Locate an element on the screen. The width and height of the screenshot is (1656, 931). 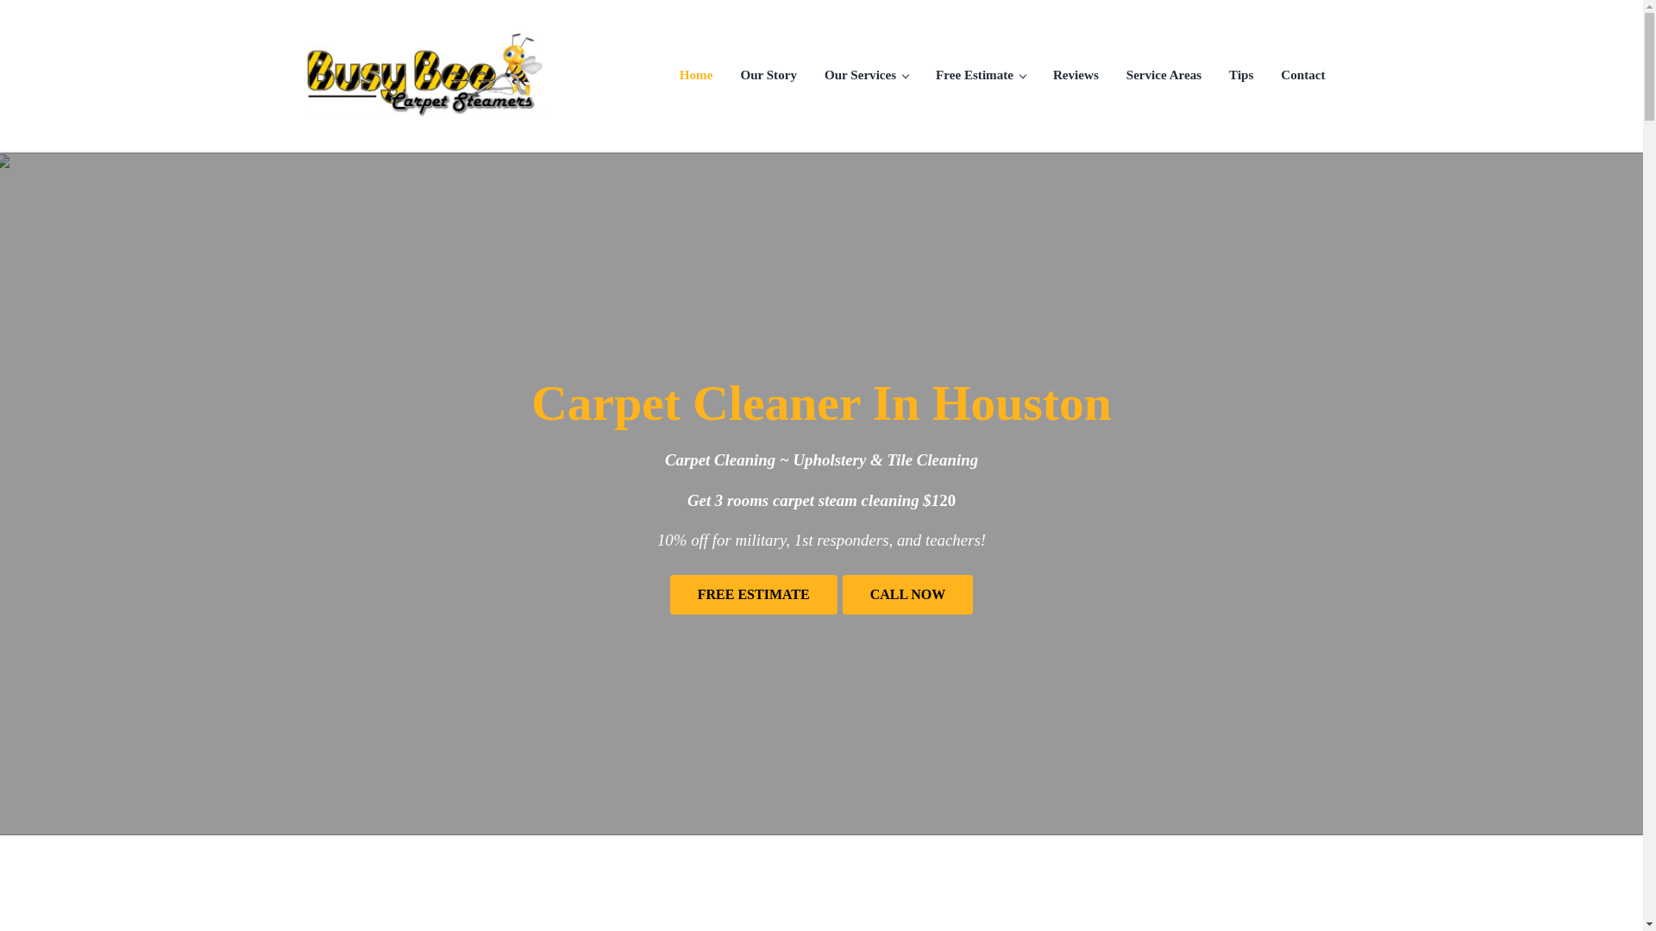
Home is located at coordinates (695, 74).